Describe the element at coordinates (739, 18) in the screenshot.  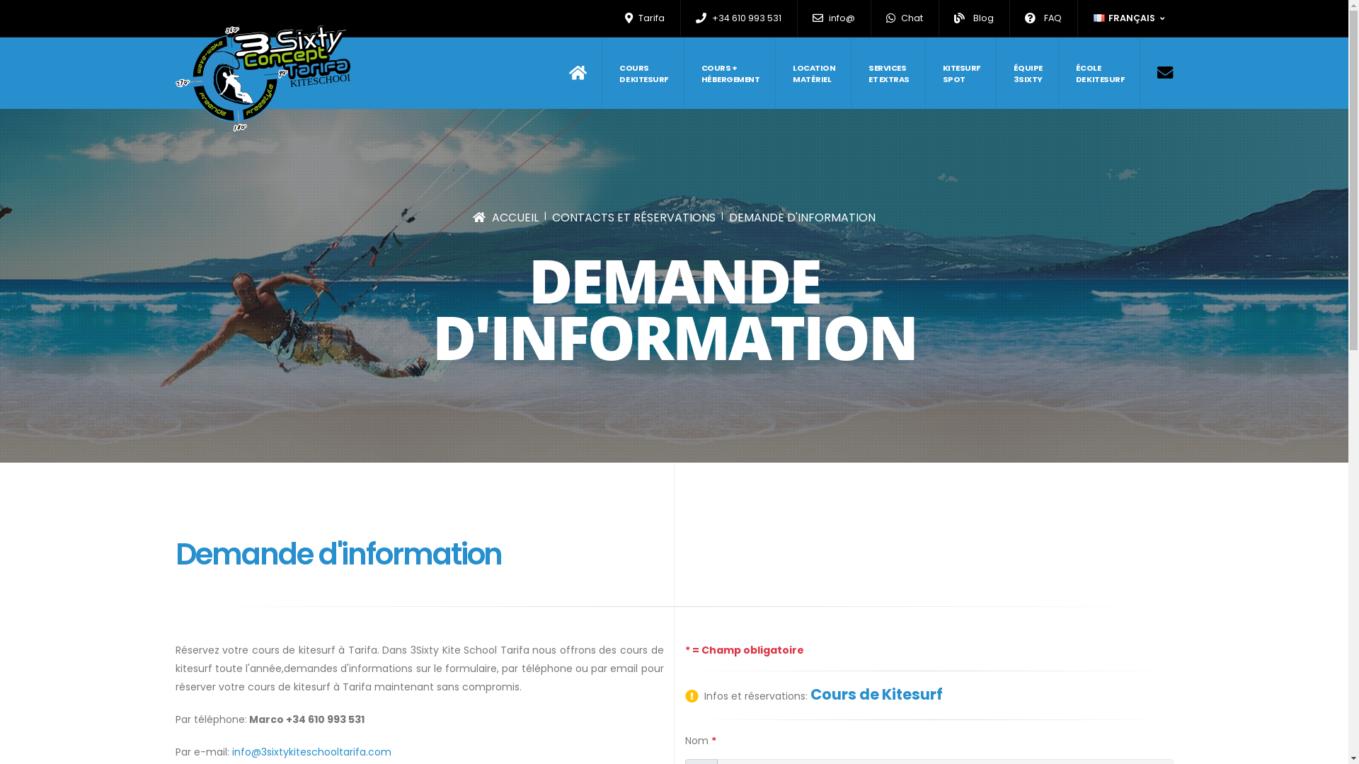
I see `+34 610 993 531` at that location.